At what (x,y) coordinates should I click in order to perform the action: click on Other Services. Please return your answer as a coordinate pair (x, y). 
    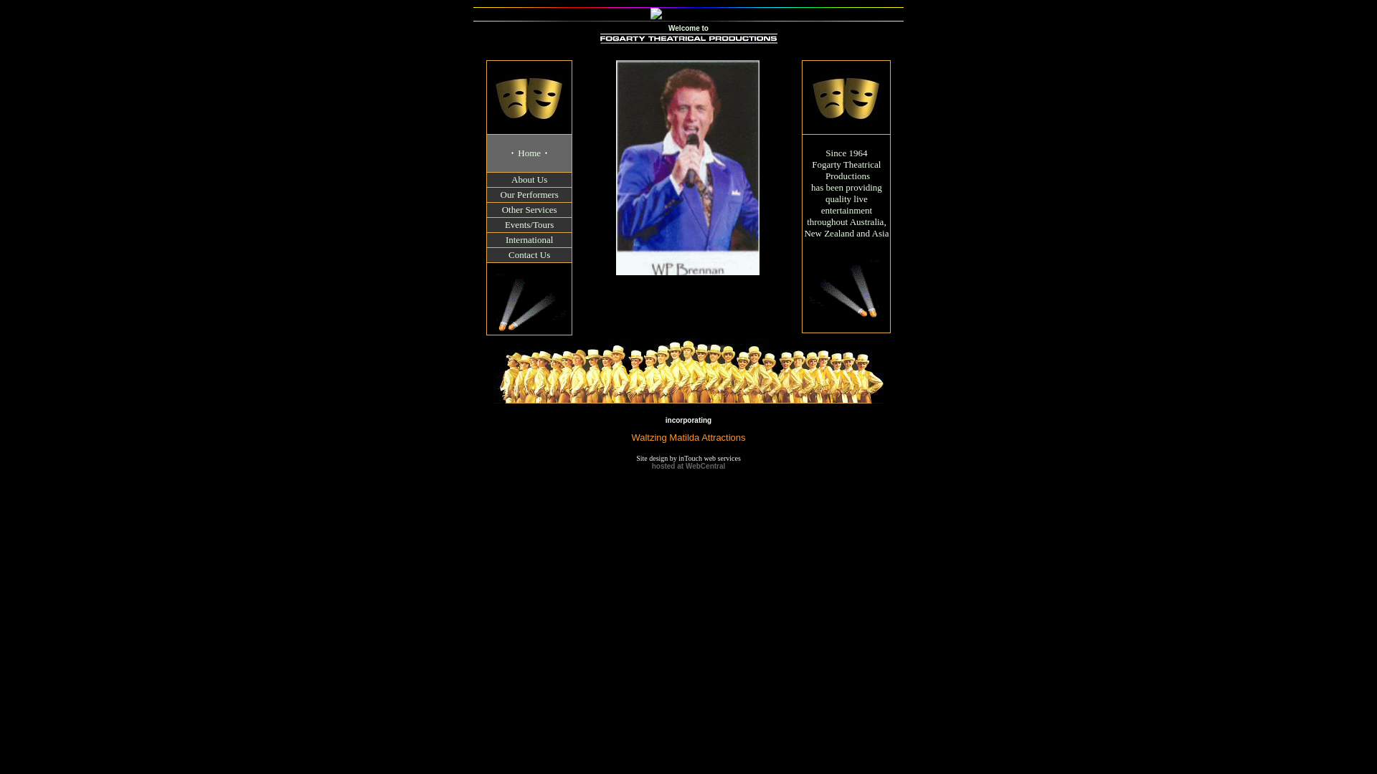
    Looking at the image, I should click on (529, 209).